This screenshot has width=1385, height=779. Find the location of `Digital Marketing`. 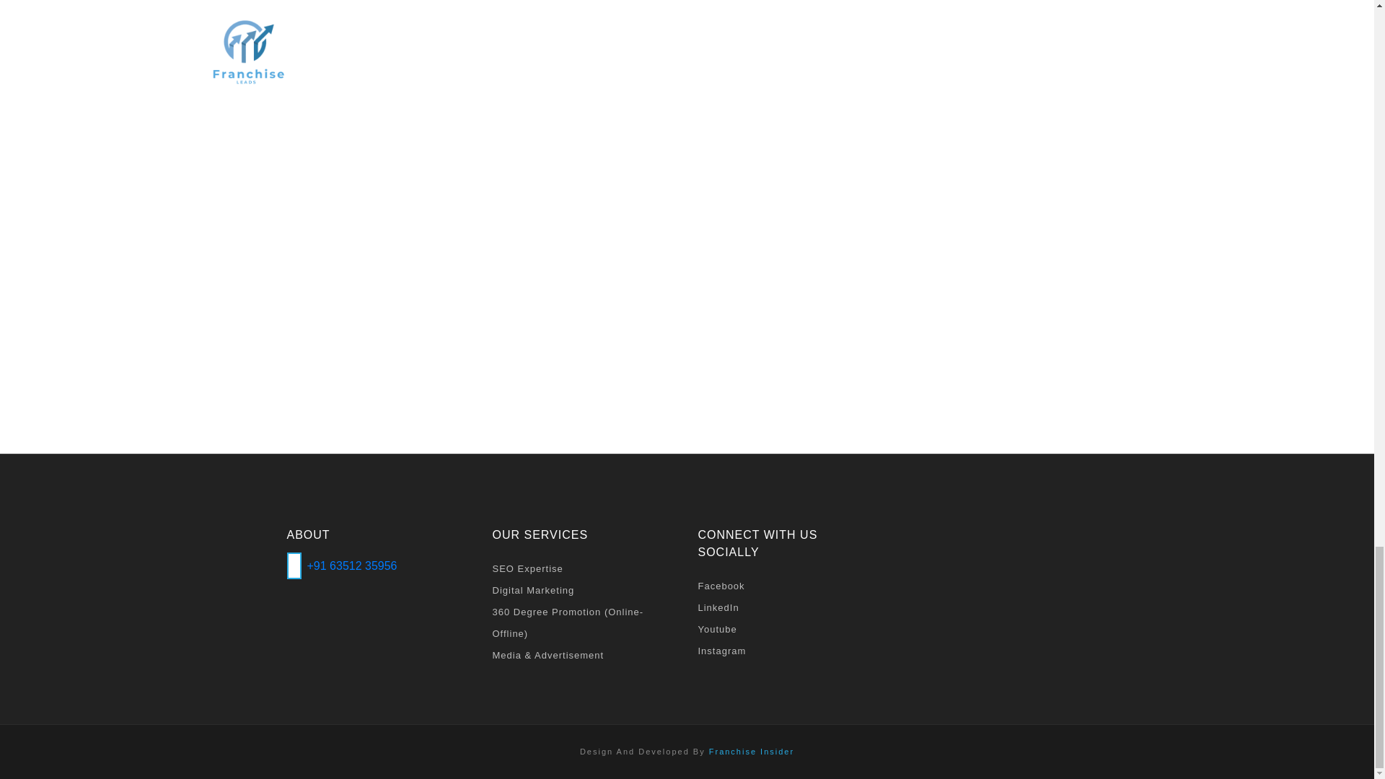

Digital Marketing is located at coordinates (583, 590).